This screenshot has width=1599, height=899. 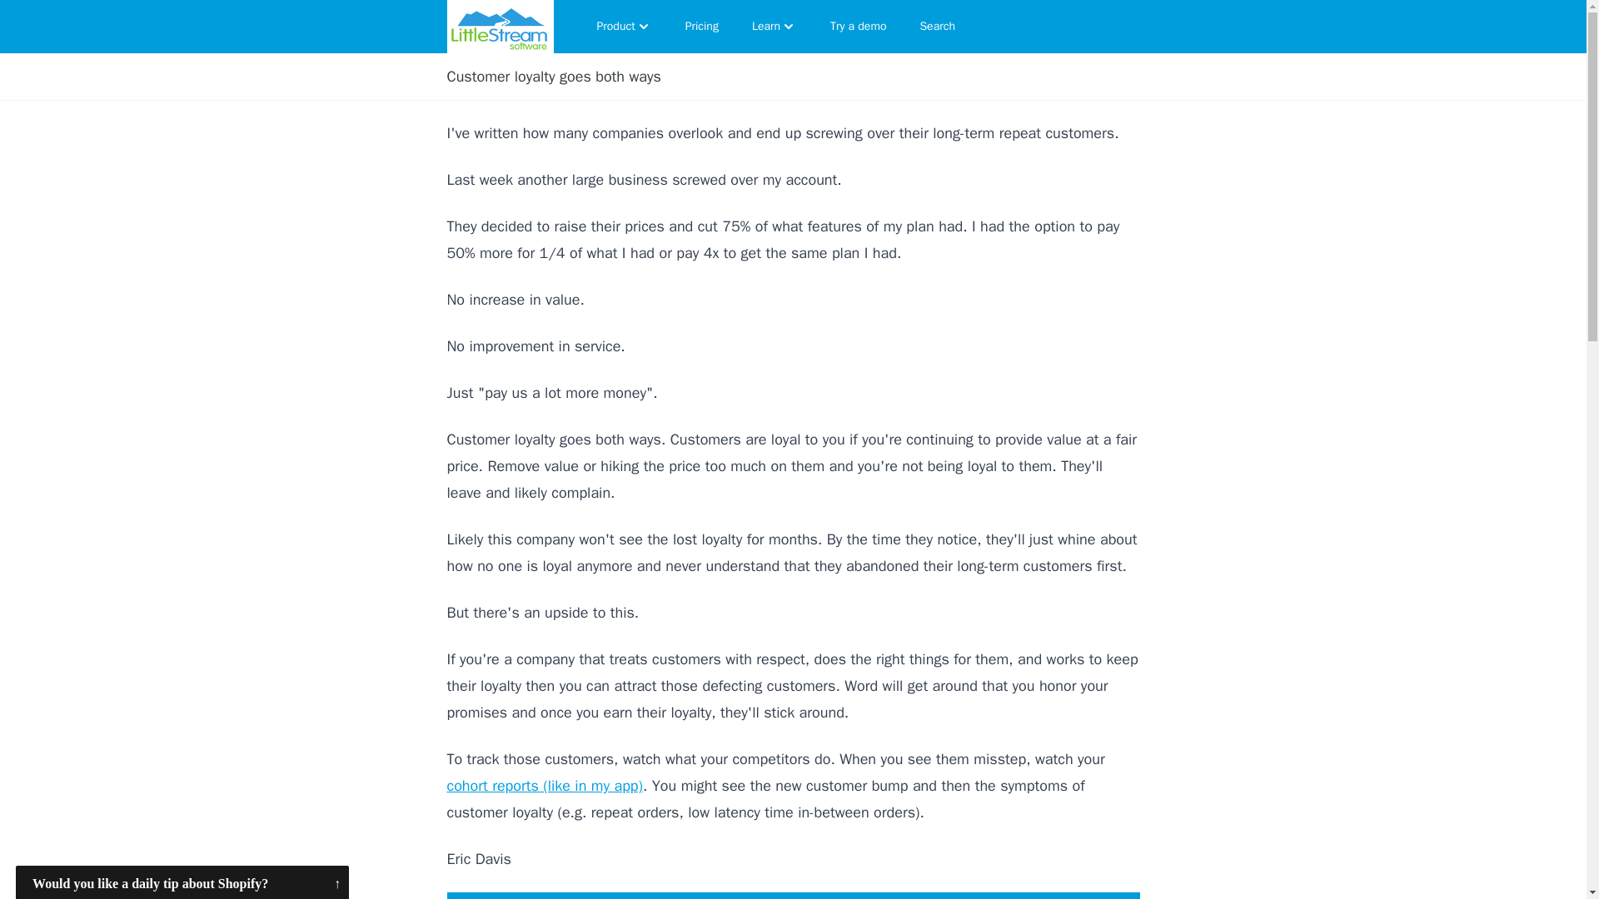 What do you see at coordinates (775, 27) in the screenshot?
I see `Learn` at bounding box center [775, 27].